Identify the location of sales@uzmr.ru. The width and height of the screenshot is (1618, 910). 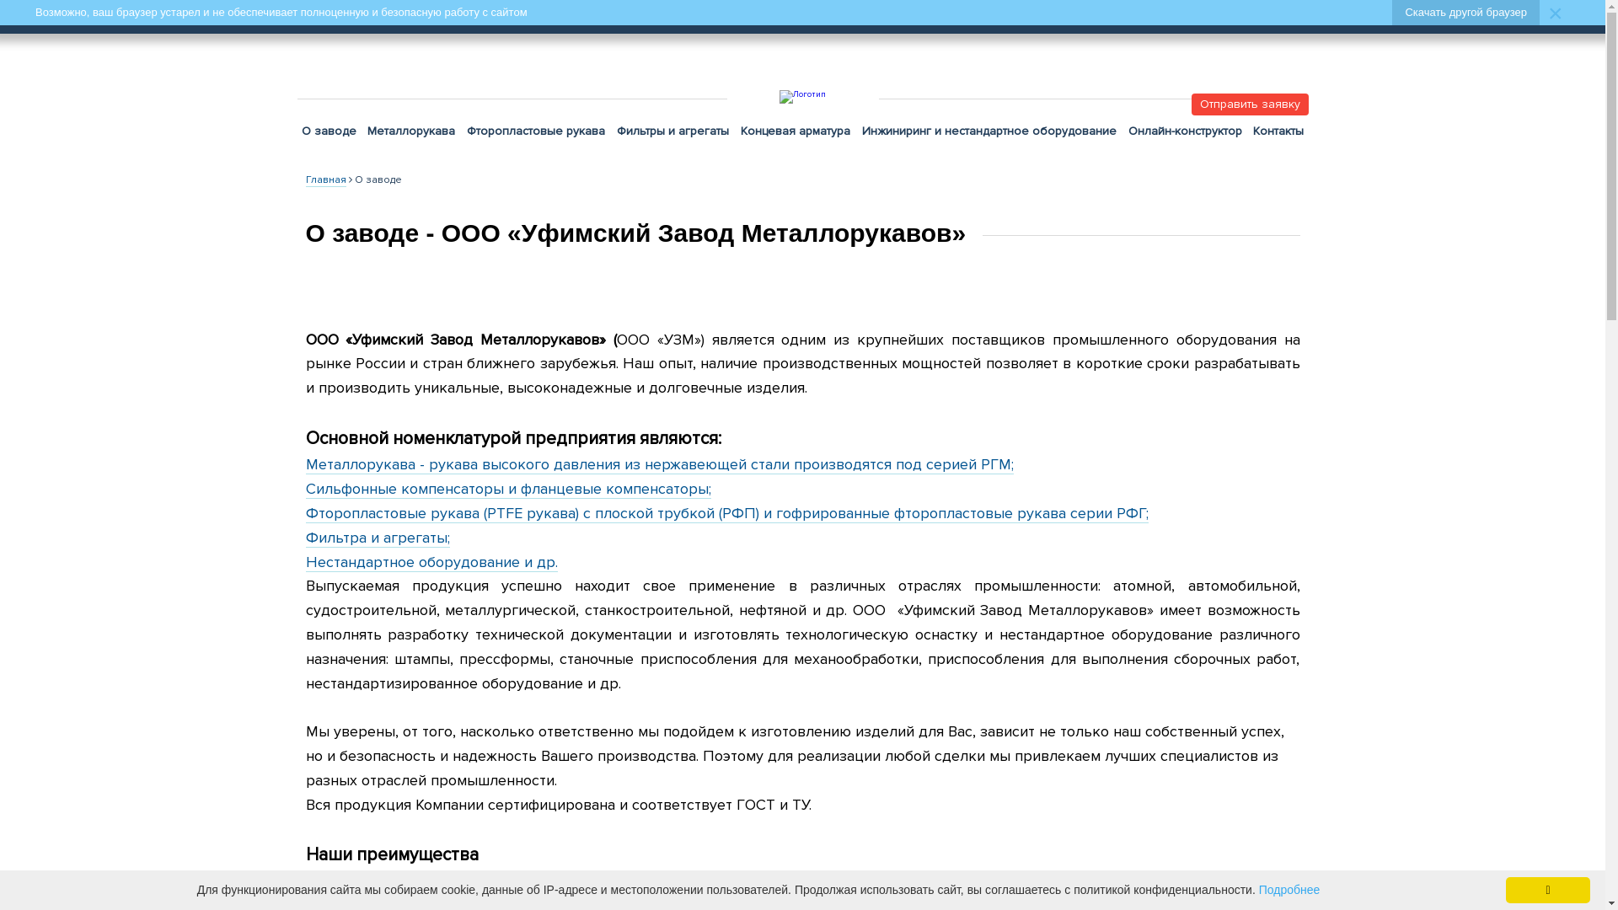
(516, 17).